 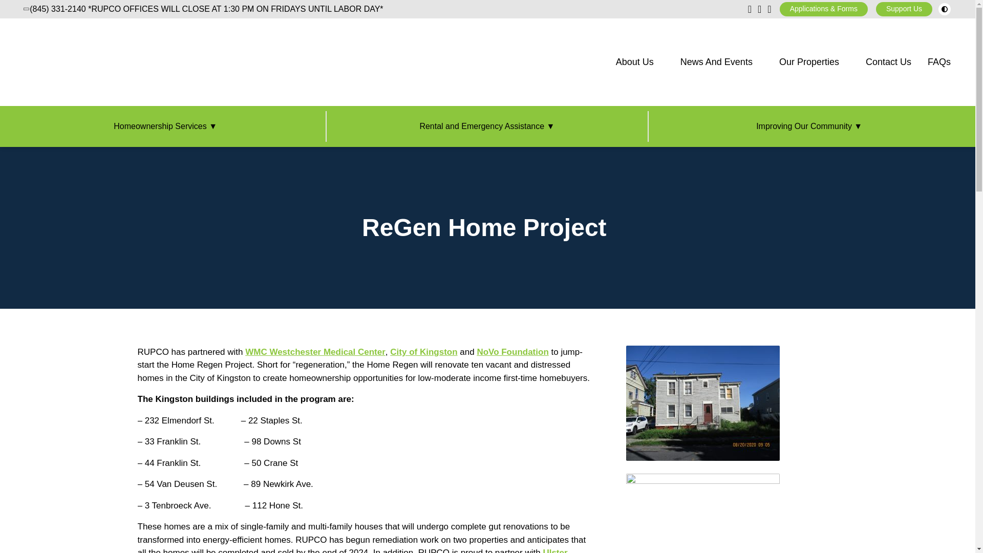 What do you see at coordinates (809, 62) in the screenshot?
I see `Our Properties` at bounding box center [809, 62].